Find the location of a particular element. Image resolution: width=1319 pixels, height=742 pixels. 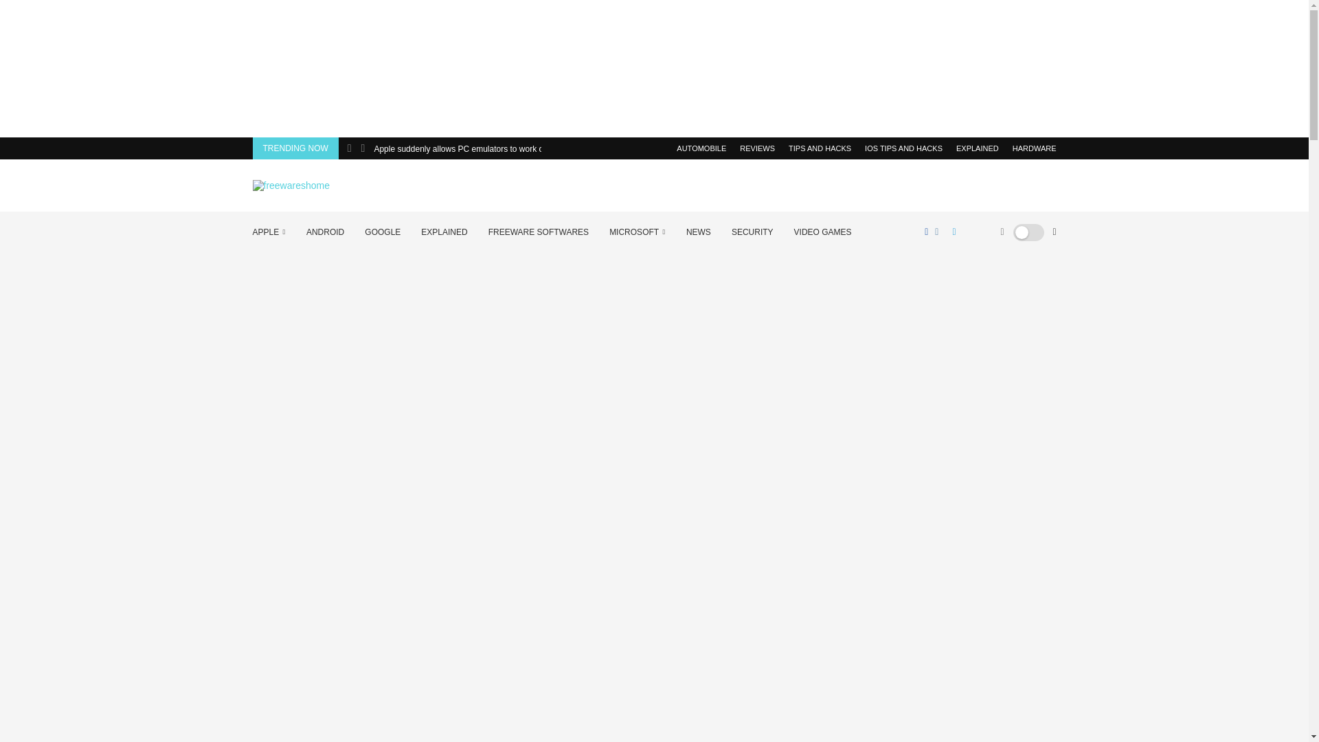

TIPS AND HACKS is located at coordinates (820, 148).